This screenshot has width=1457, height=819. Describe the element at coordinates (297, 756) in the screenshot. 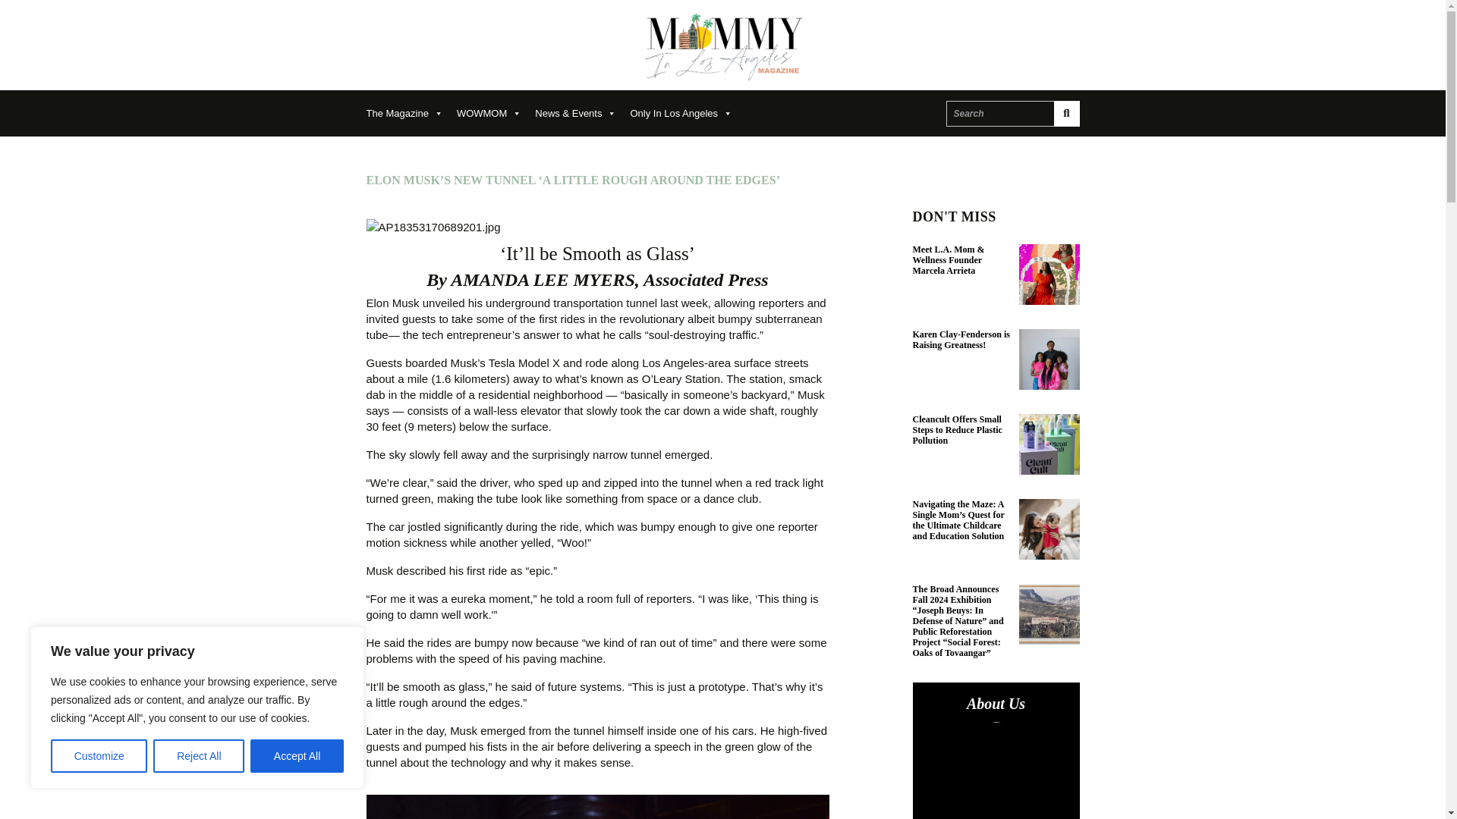

I see `Accept All` at that location.